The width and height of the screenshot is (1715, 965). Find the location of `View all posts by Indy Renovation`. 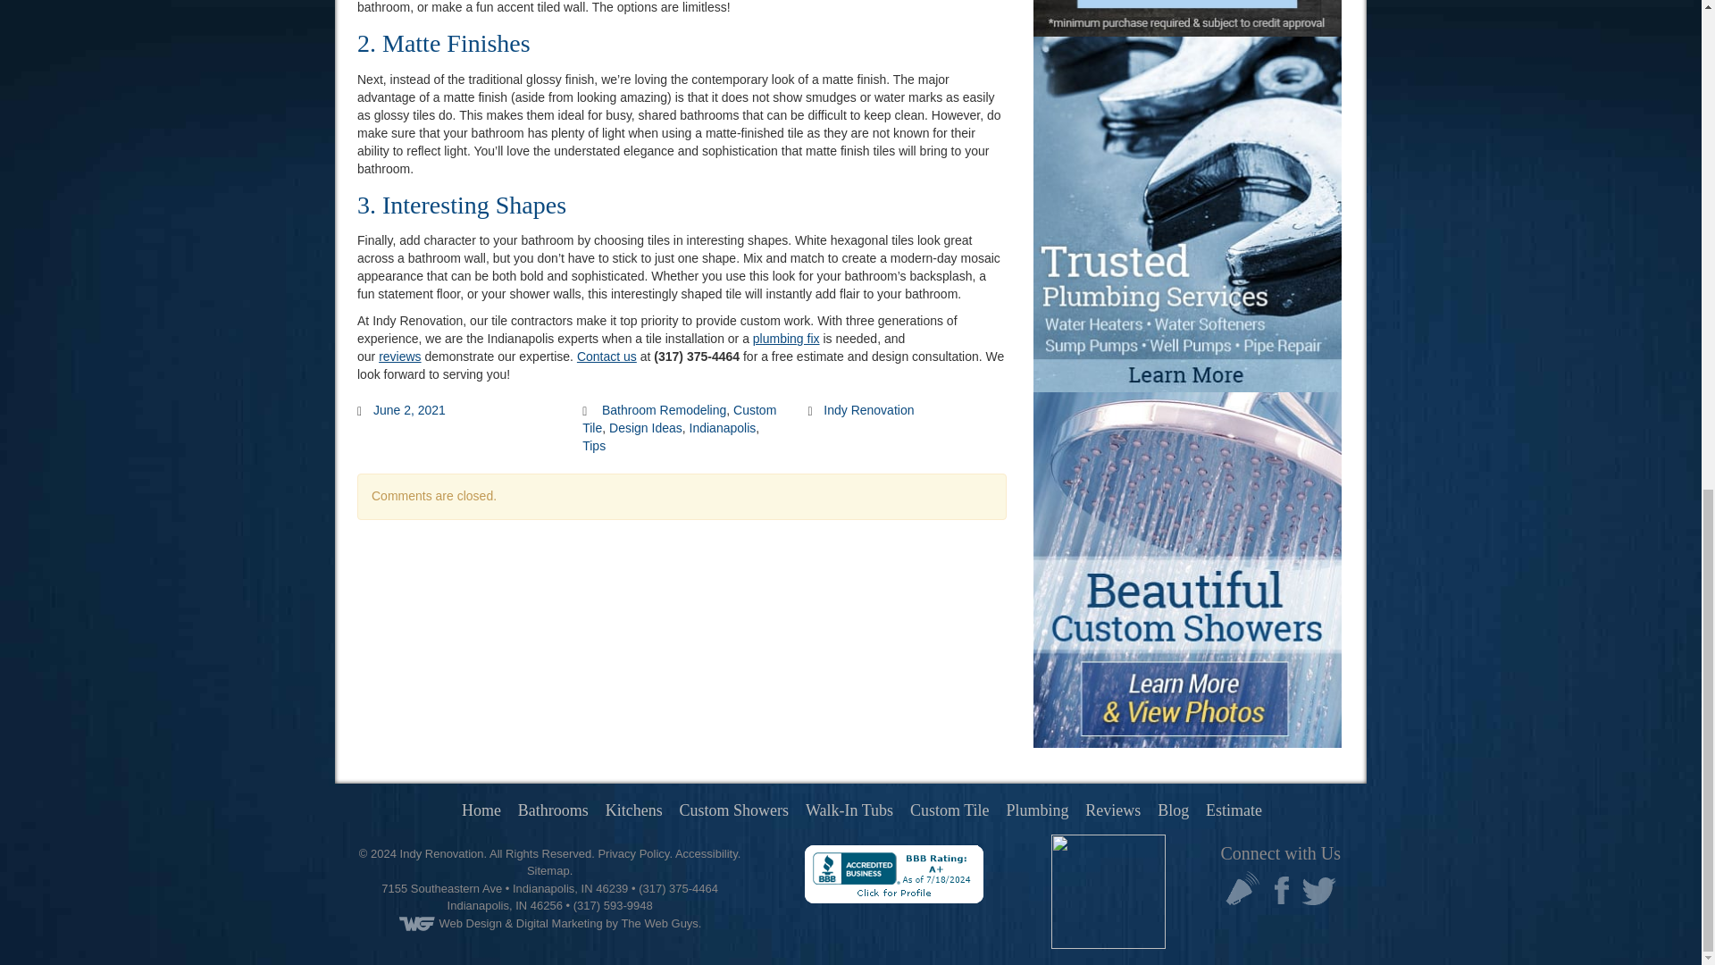

View all posts by Indy Renovation is located at coordinates (868, 409).